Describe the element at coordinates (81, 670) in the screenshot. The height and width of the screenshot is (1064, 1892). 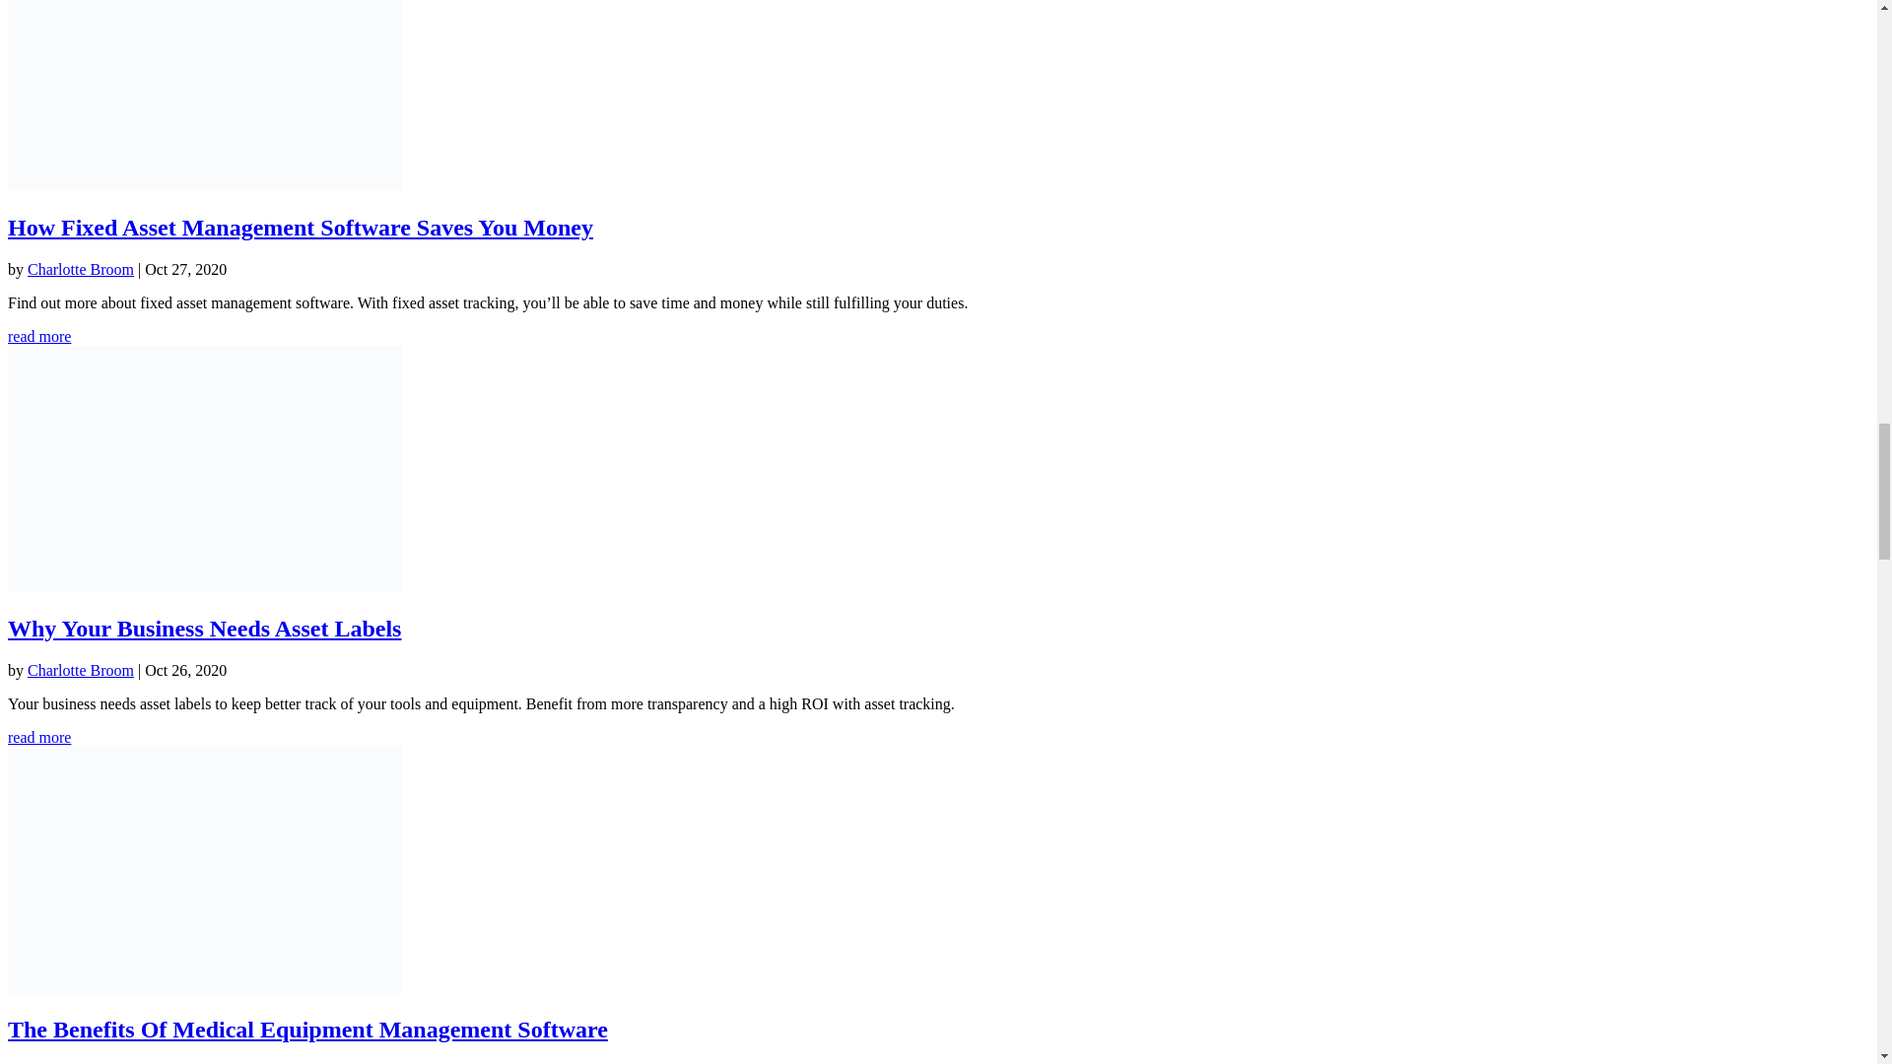
I see `Posts by Charlotte Broom` at that location.